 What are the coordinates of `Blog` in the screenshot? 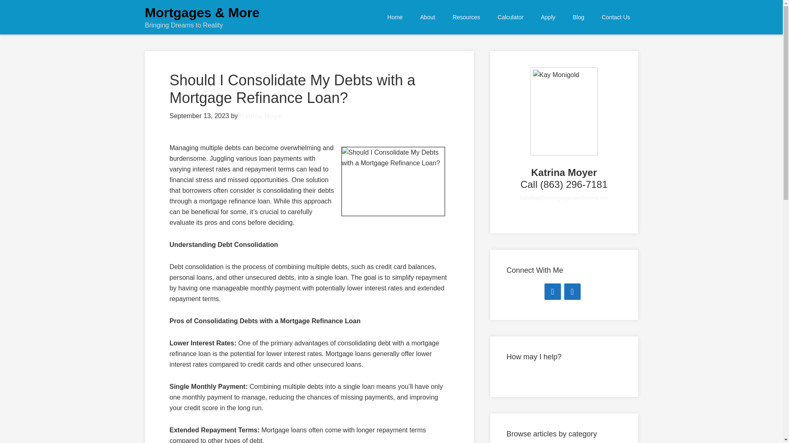 It's located at (579, 17).